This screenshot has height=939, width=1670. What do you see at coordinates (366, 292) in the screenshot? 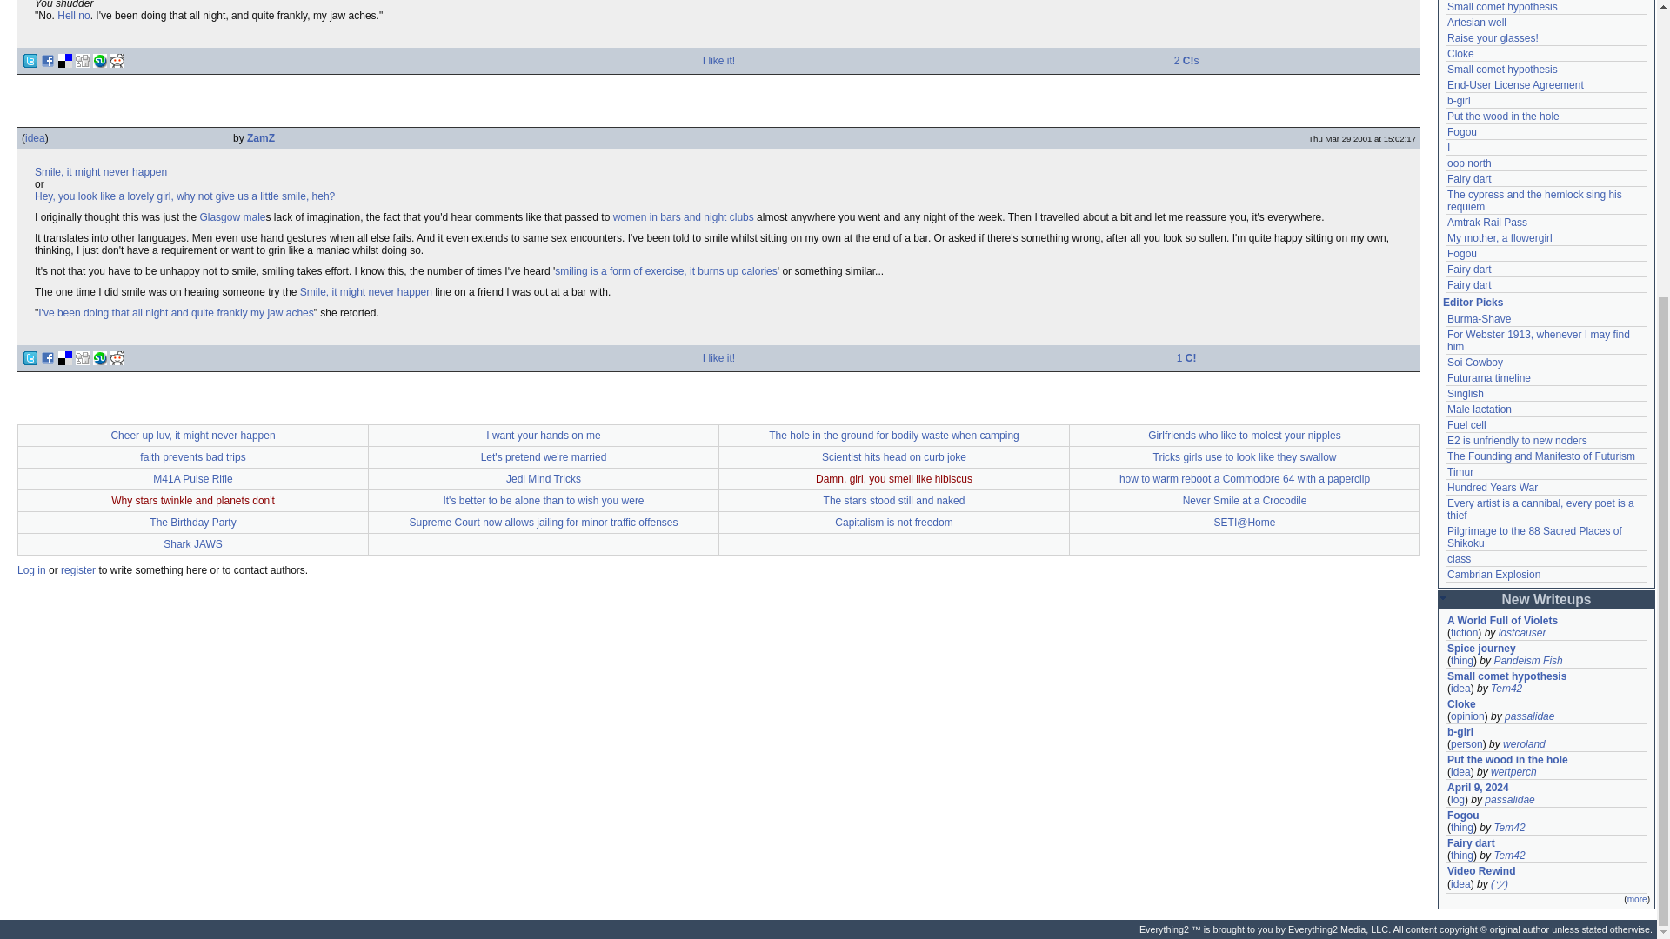
I see `Smile, it might never happen` at bounding box center [366, 292].